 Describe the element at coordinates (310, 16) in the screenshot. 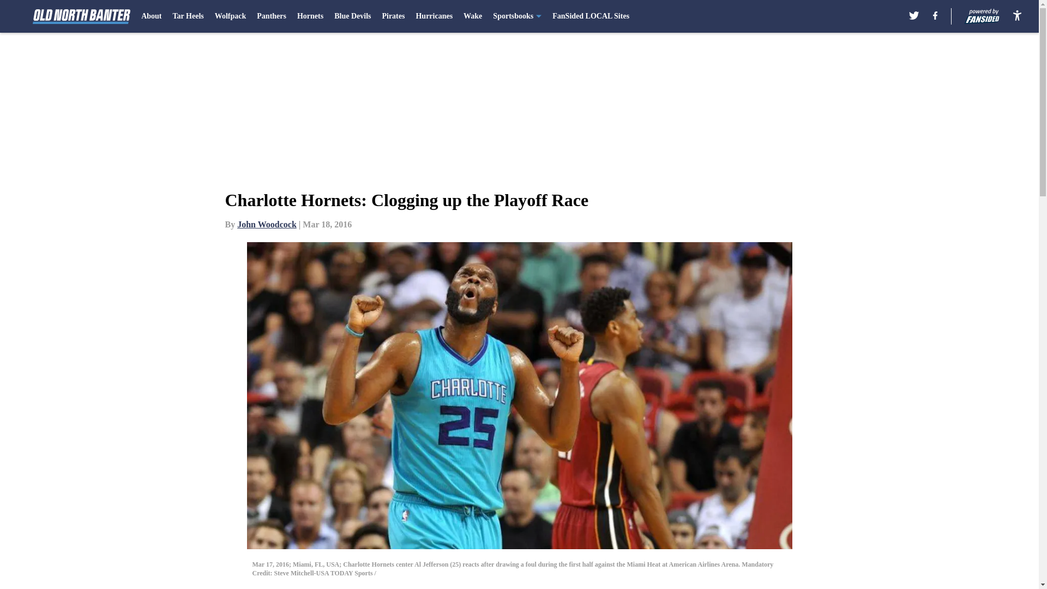

I see `Hornets` at that location.